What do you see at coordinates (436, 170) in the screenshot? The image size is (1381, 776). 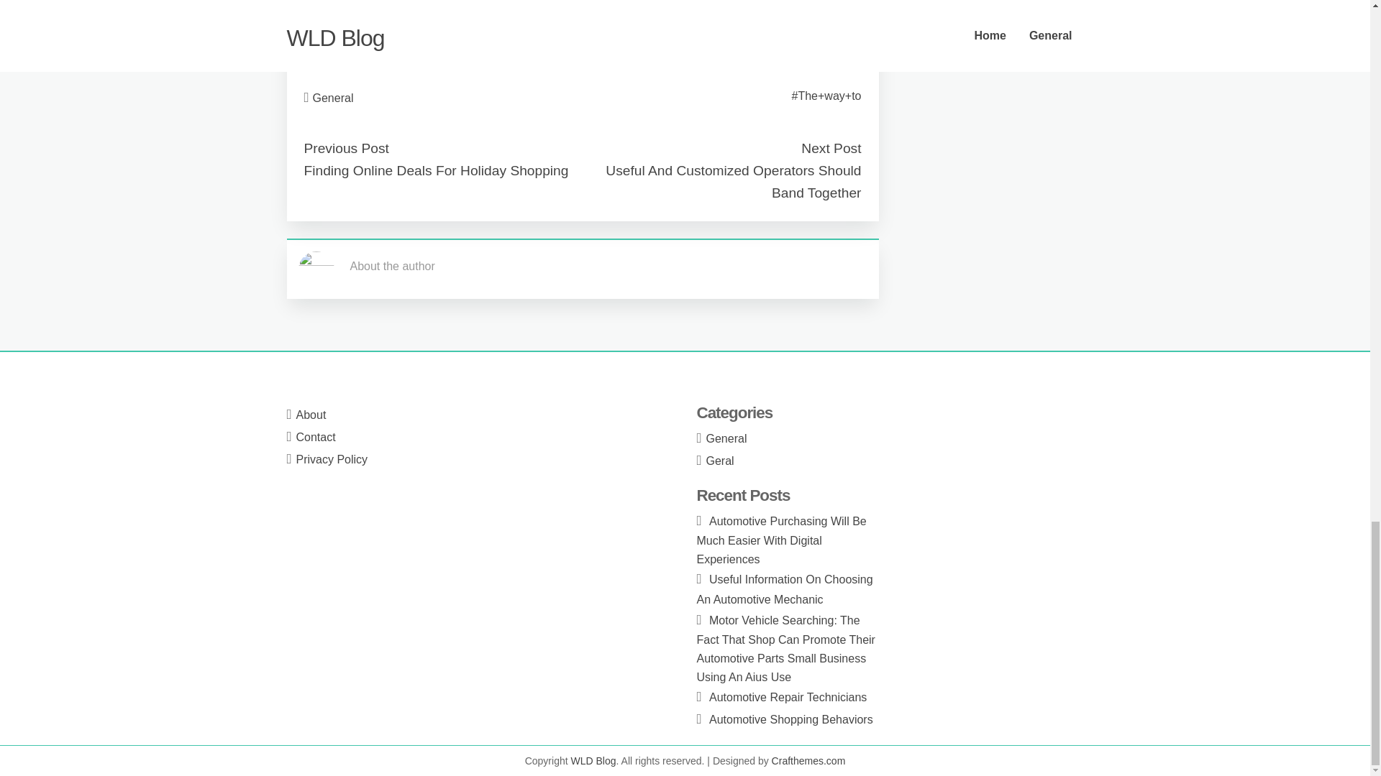 I see `Finding Online Deals For Holiday Shopping` at bounding box center [436, 170].